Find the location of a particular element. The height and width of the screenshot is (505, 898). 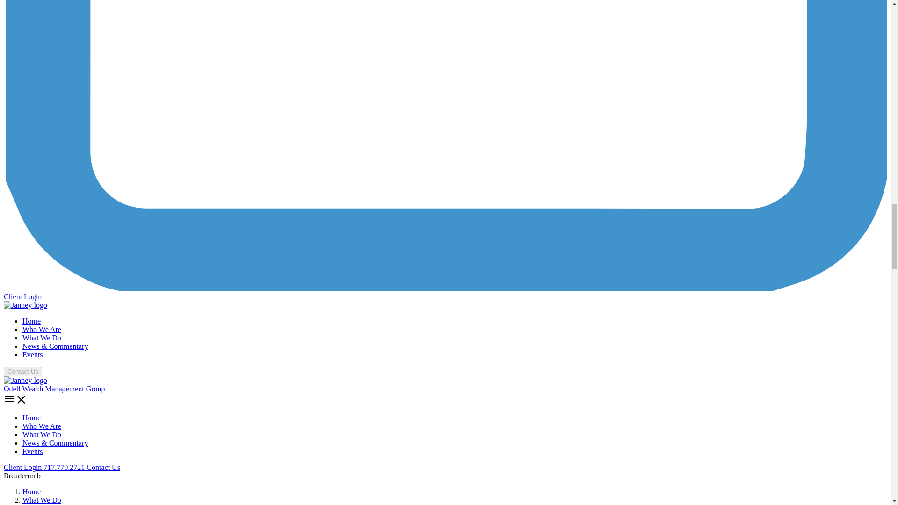

Home is located at coordinates (31, 321).